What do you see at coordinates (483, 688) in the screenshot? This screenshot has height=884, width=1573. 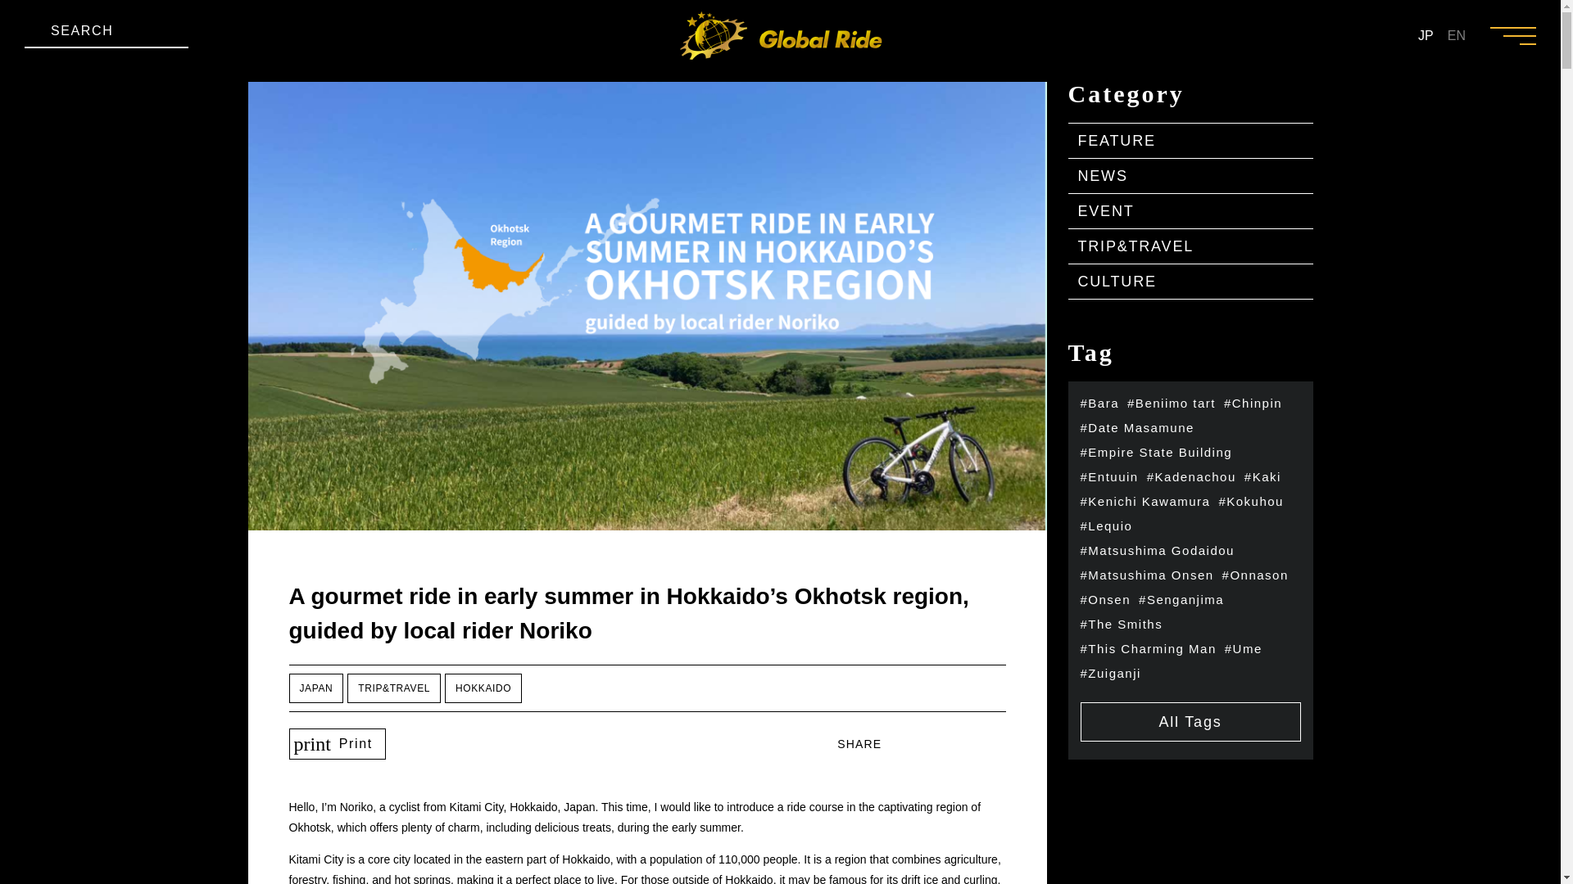 I see `HOKKAIDO` at bounding box center [483, 688].